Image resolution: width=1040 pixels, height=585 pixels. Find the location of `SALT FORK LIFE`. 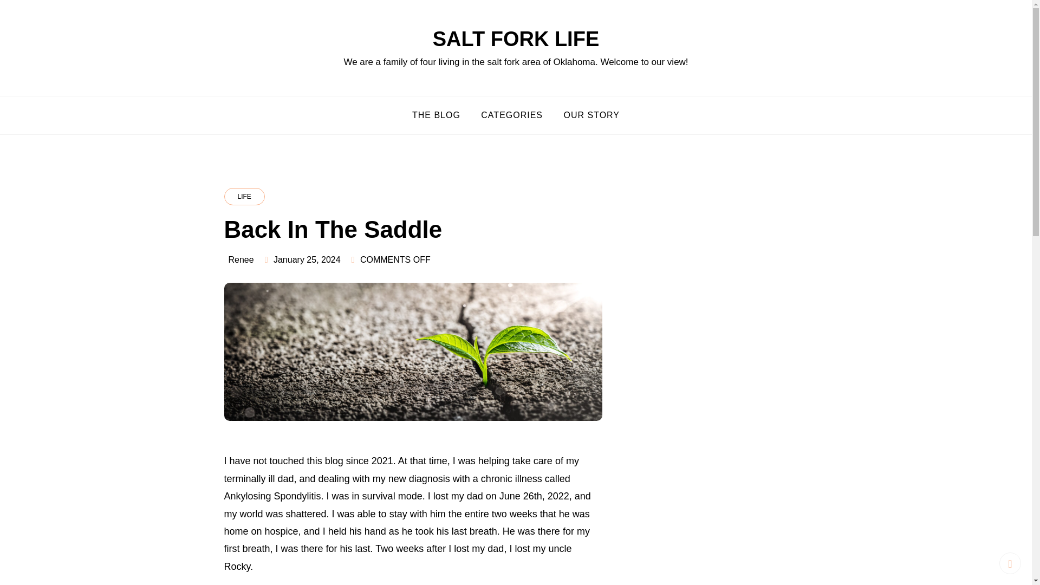

SALT FORK LIFE is located at coordinates (516, 38).